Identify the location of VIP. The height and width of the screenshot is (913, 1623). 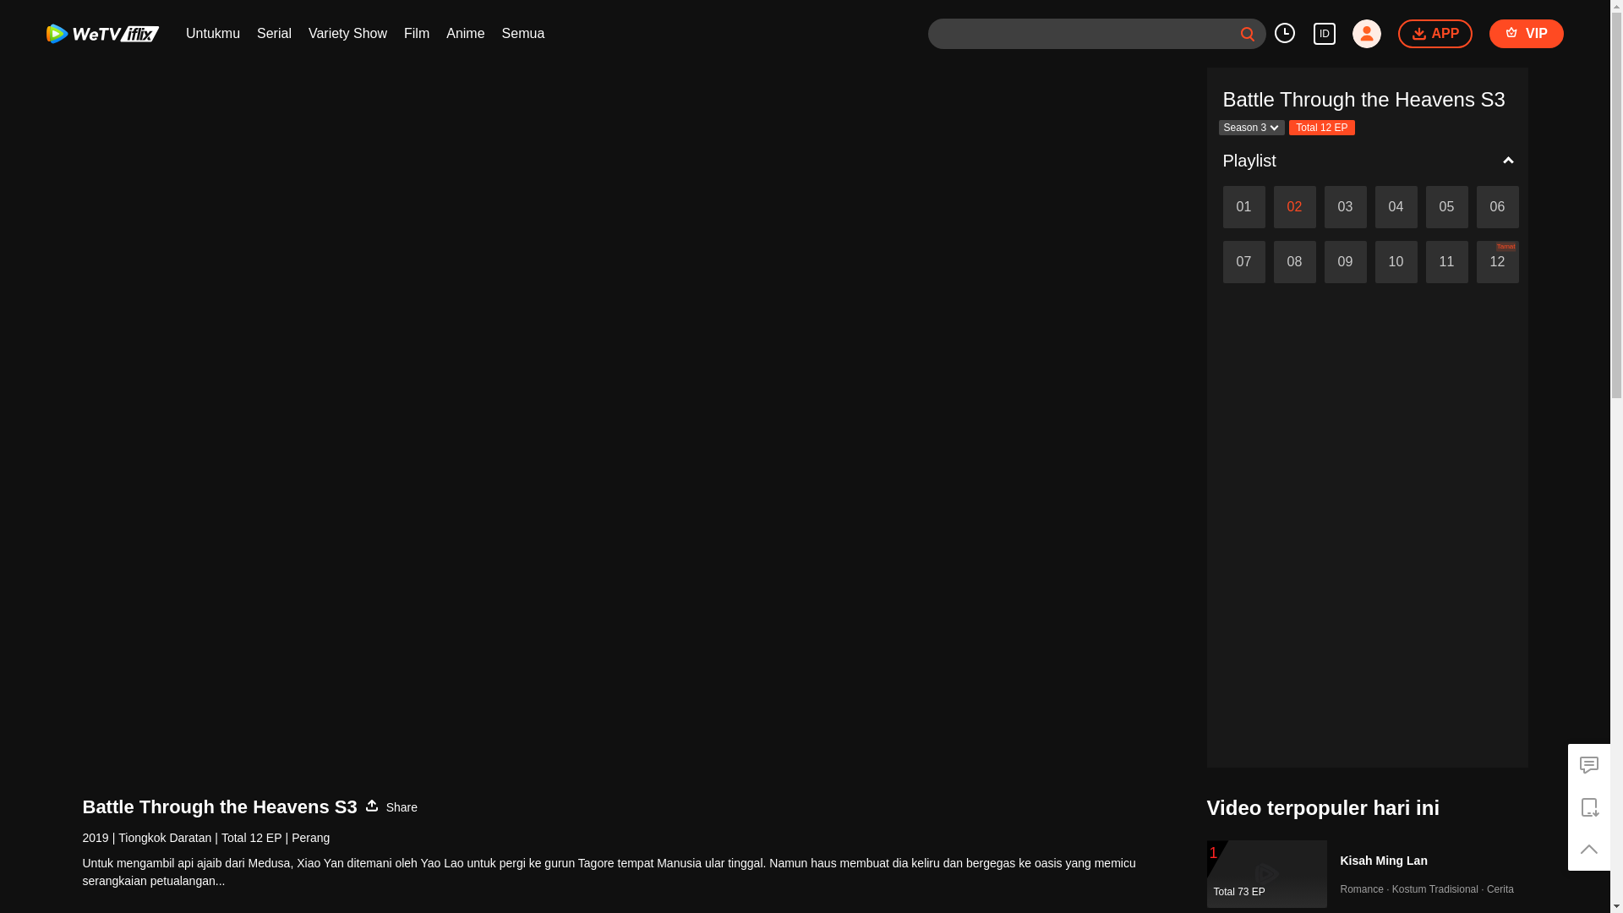
(1527, 34).